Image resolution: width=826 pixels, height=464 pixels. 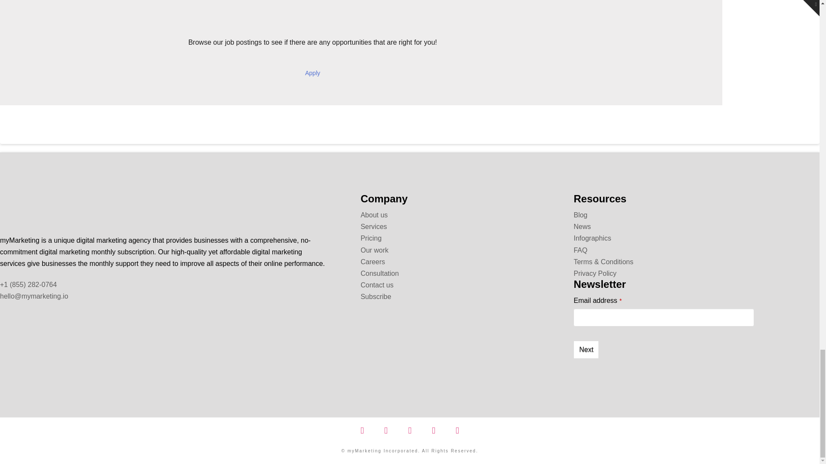 What do you see at coordinates (374, 250) in the screenshot?
I see `Our work` at bounding box center [374, 250].